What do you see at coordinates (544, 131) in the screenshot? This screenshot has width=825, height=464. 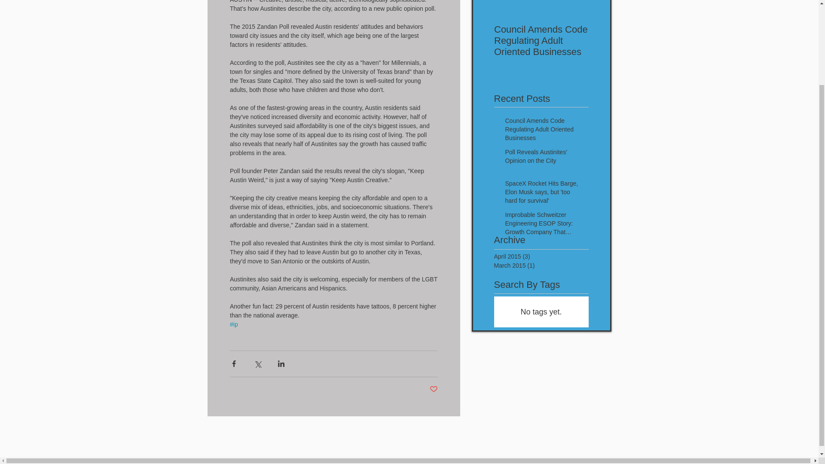 I see `Council Amends Code Regulating Adult Oriented Businesses` at bounding box center [544, 131].